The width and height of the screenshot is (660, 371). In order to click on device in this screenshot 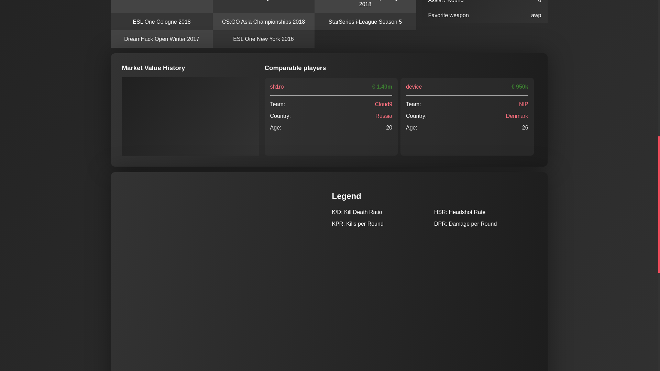, I will do `click(414, 87)`.